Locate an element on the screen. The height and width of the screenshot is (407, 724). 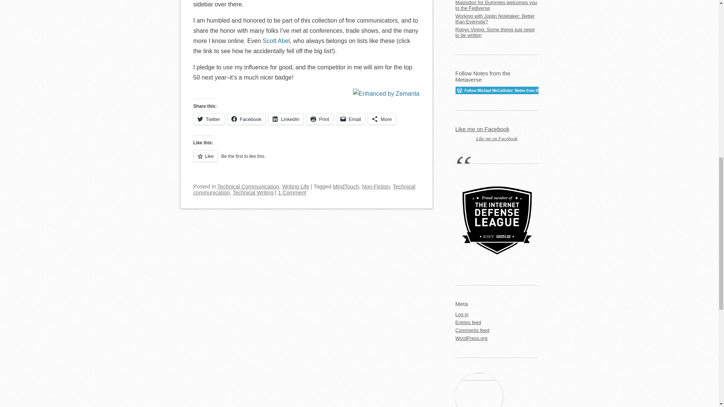
More is located at coordinates (382, 119).